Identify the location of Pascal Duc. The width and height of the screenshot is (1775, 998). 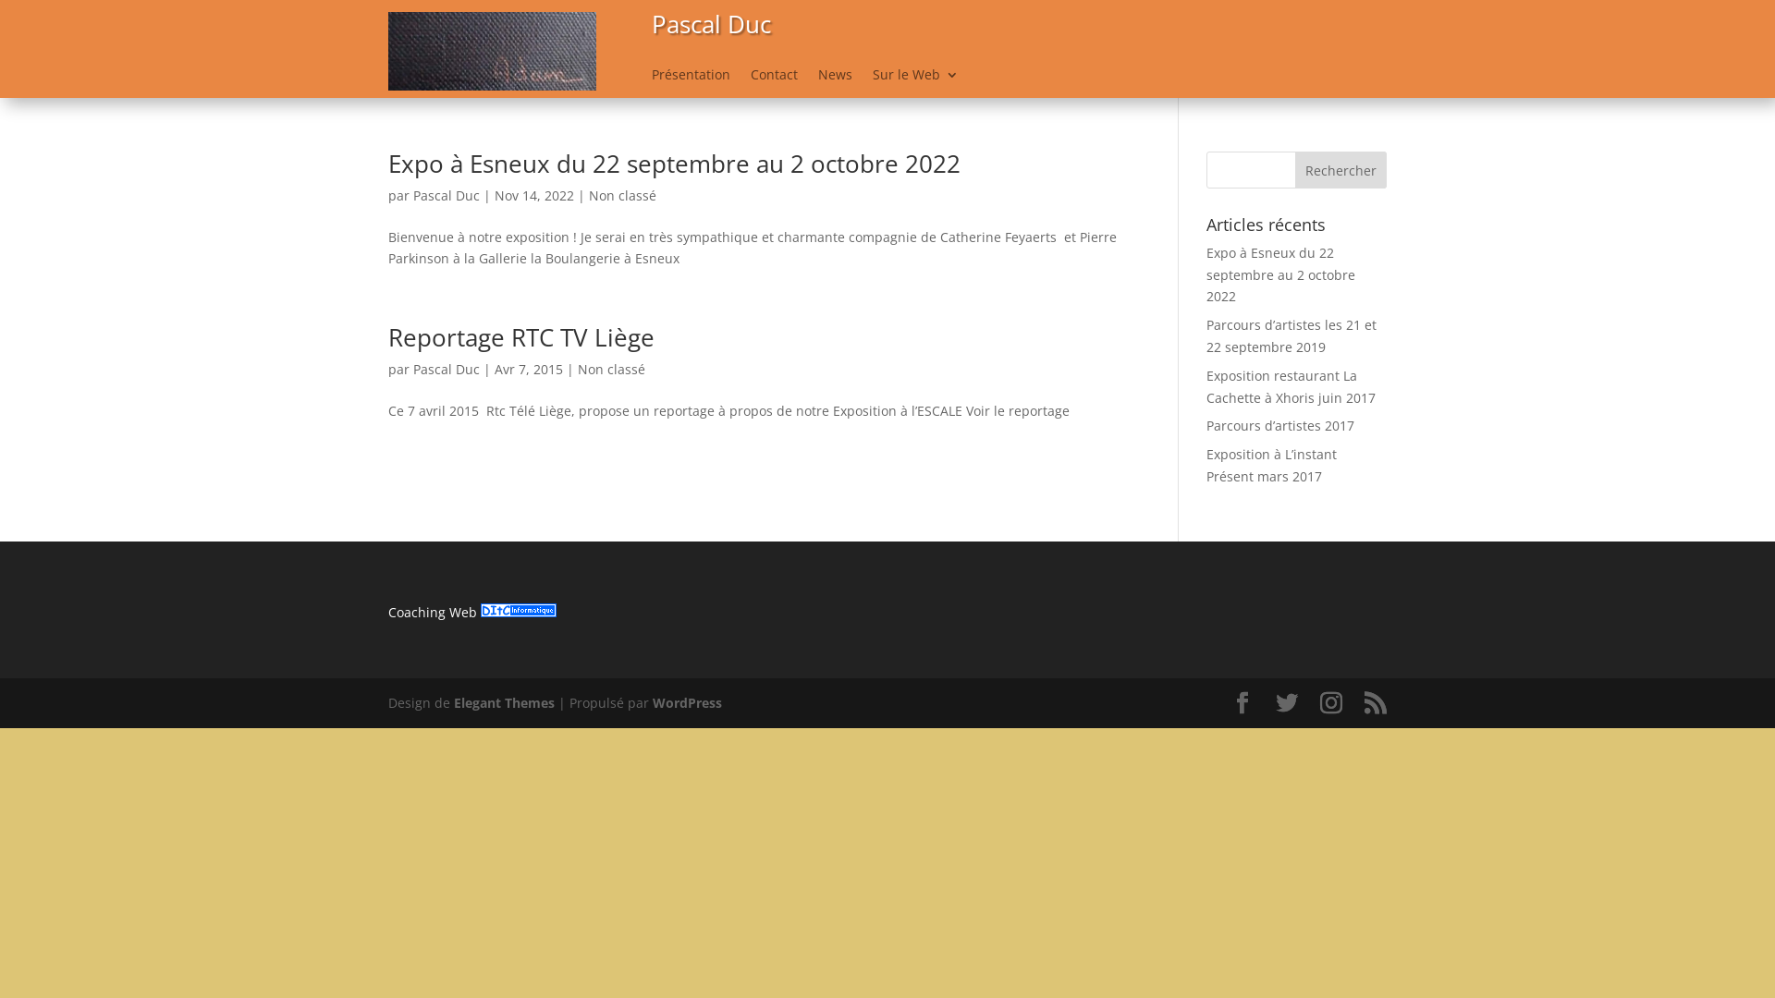
(447, 196).